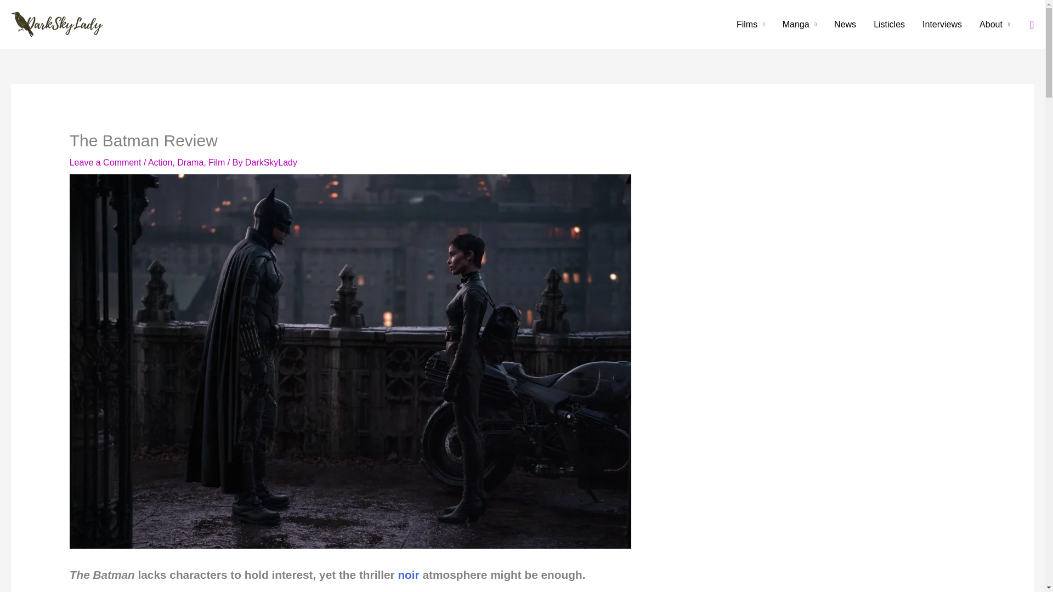  I want to click on Film, so click(217, 162).